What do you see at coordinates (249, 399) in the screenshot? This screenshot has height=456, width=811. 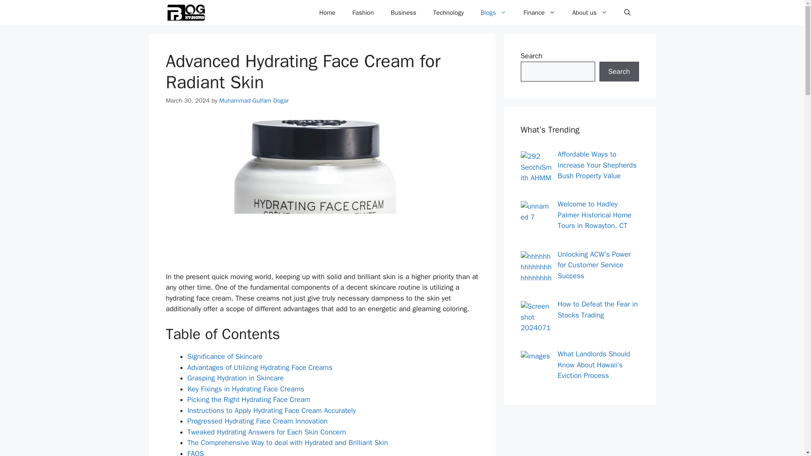 I see `Picking the Right Hydrating Face Cream` at bounding box center [249, 399].